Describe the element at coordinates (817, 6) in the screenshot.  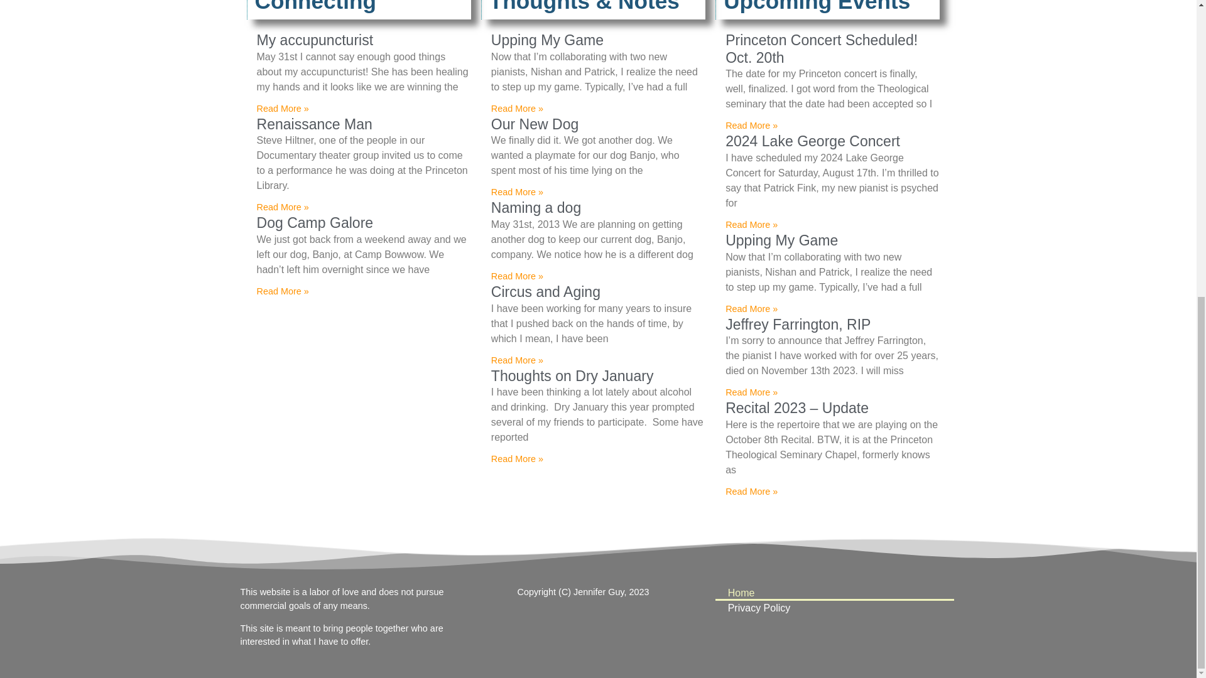
I see `Upcoming Events` at that location.